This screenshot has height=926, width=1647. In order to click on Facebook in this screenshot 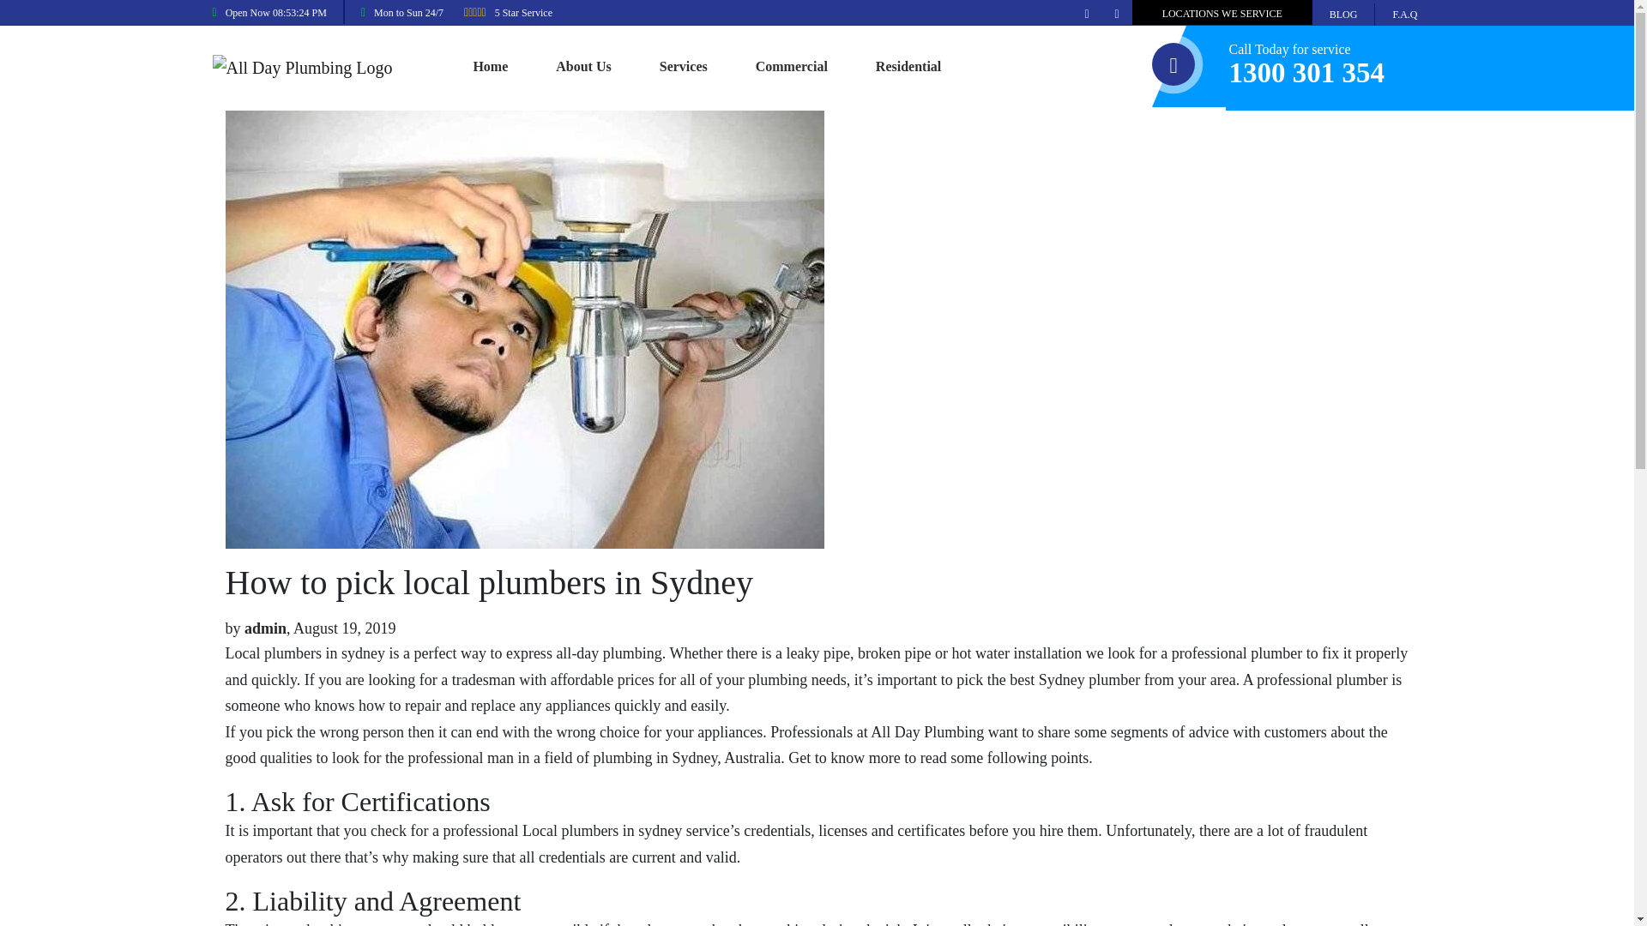, I will do `click(1086, 12)`.